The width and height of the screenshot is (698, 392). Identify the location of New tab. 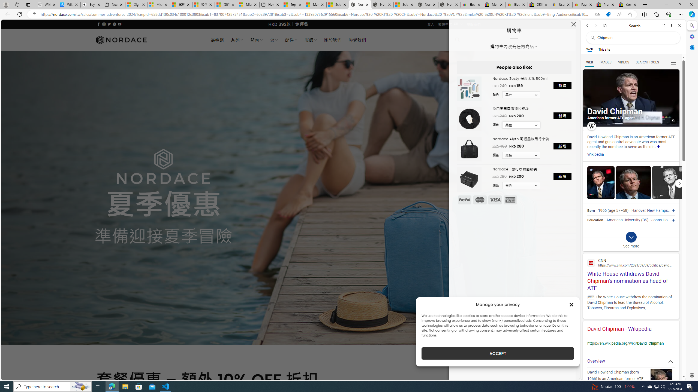
(270, 5).